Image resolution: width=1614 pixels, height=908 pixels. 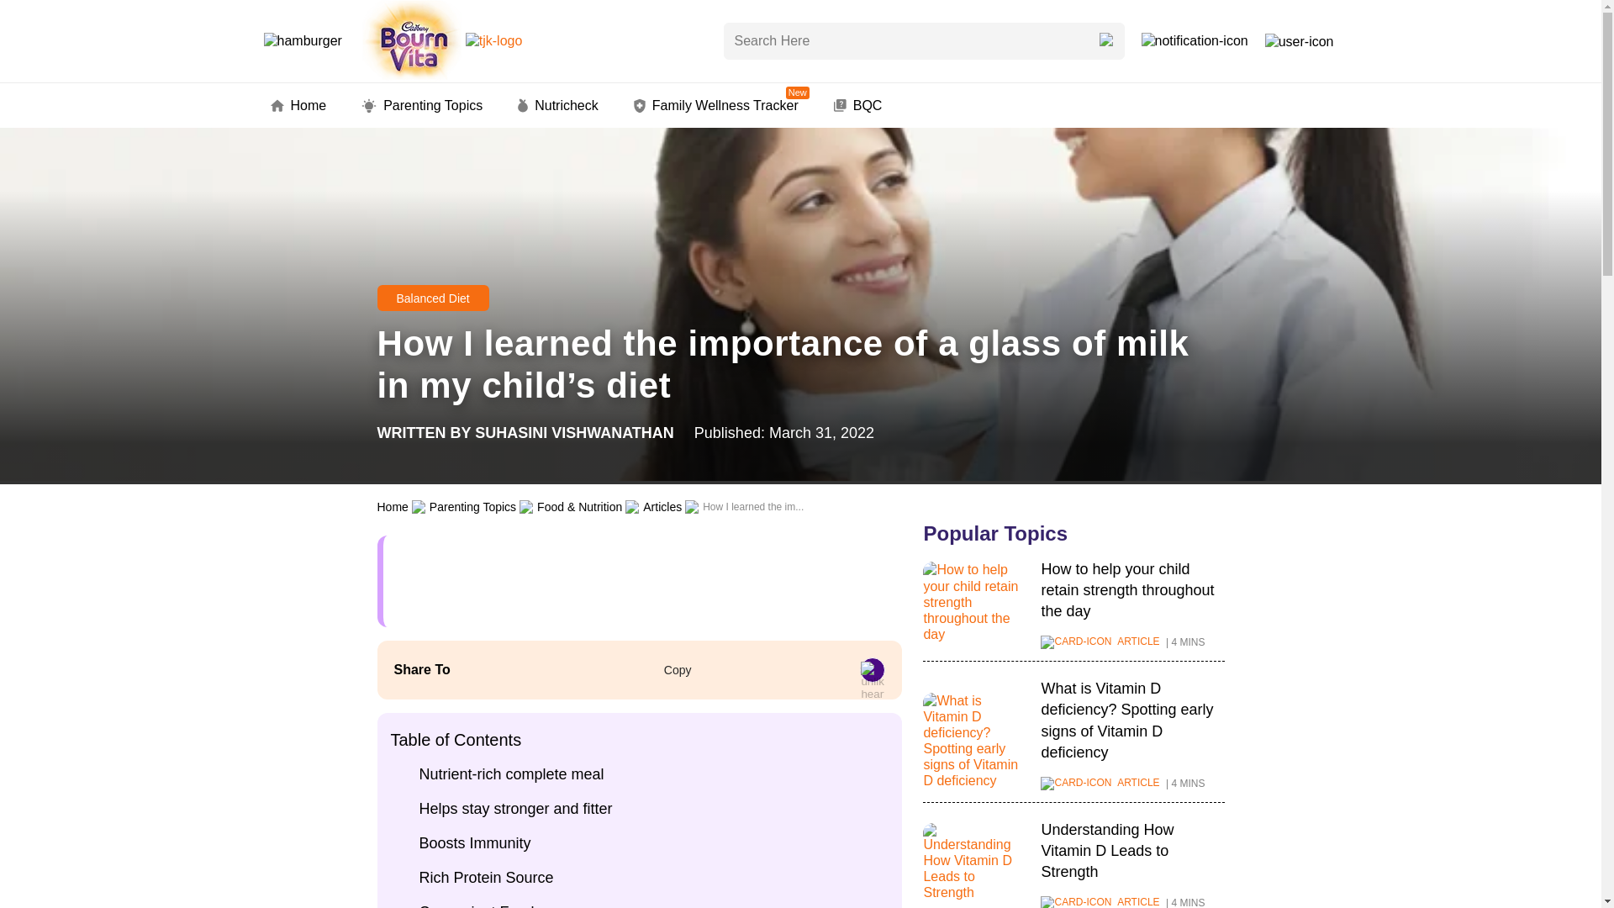 What do you see at coordinates (574, 432) in the screenshot?
I see `Nutricheck` at bounding box center [574, 432].